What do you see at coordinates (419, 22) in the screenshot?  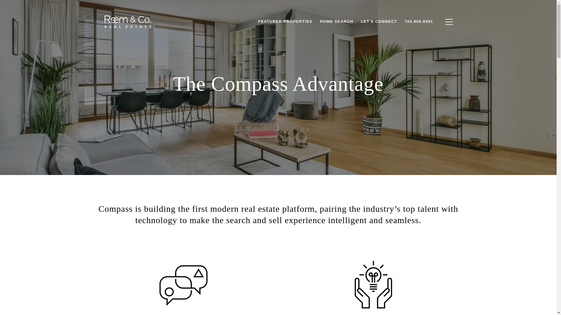 I see `703.906.9091` at bounding box center [419, 22].